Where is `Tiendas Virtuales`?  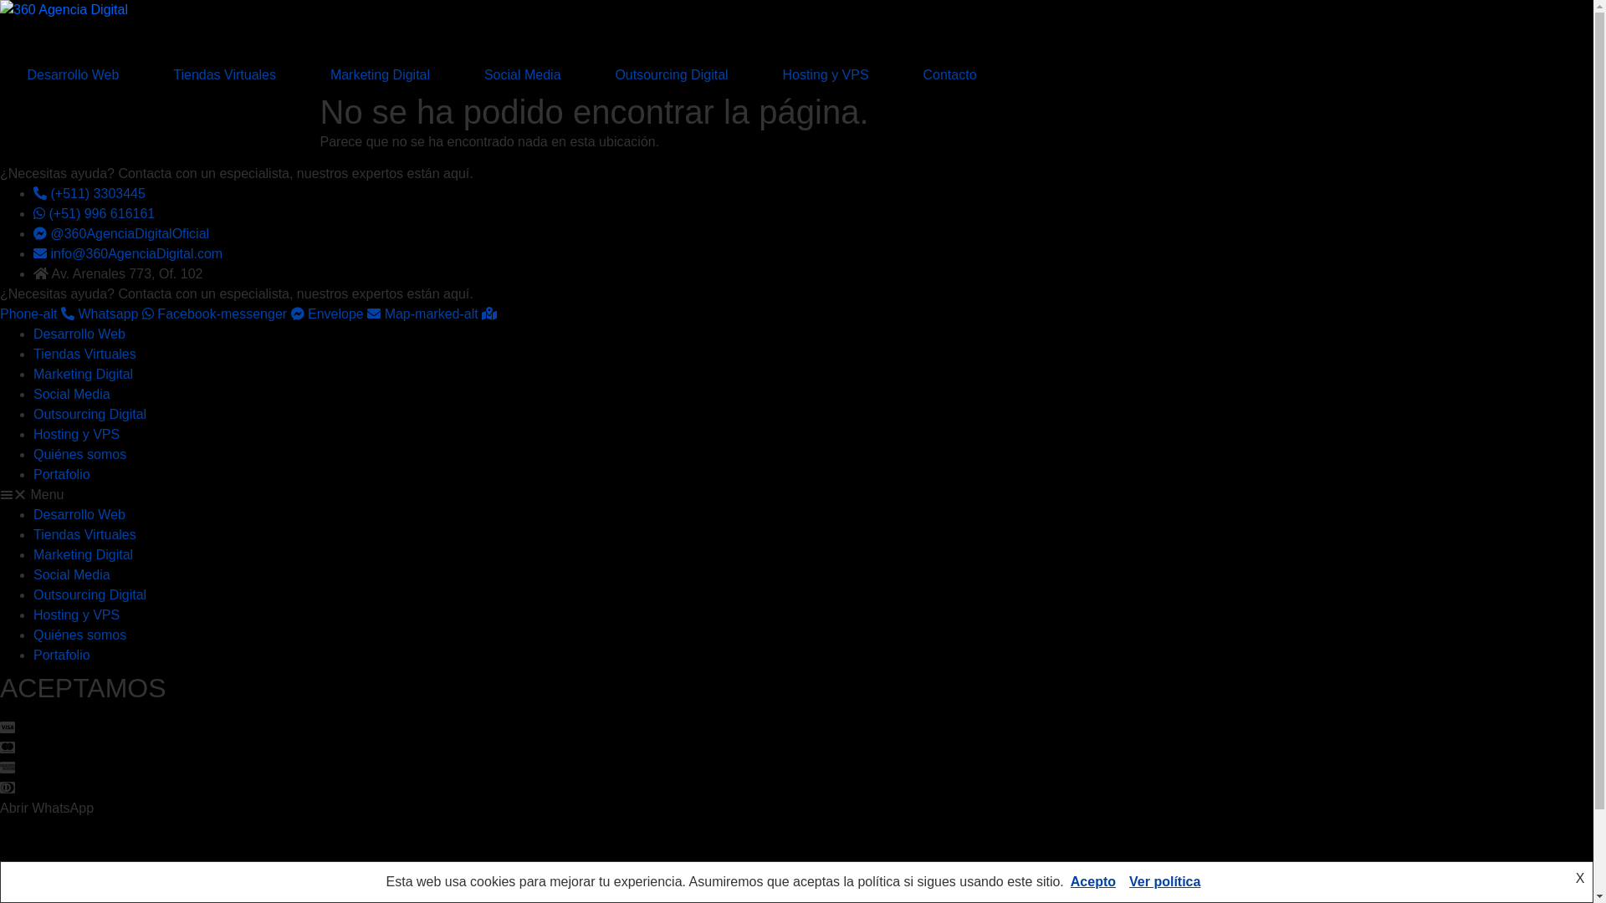 Tiendas Virtuales is located at coordinates (85, 535).